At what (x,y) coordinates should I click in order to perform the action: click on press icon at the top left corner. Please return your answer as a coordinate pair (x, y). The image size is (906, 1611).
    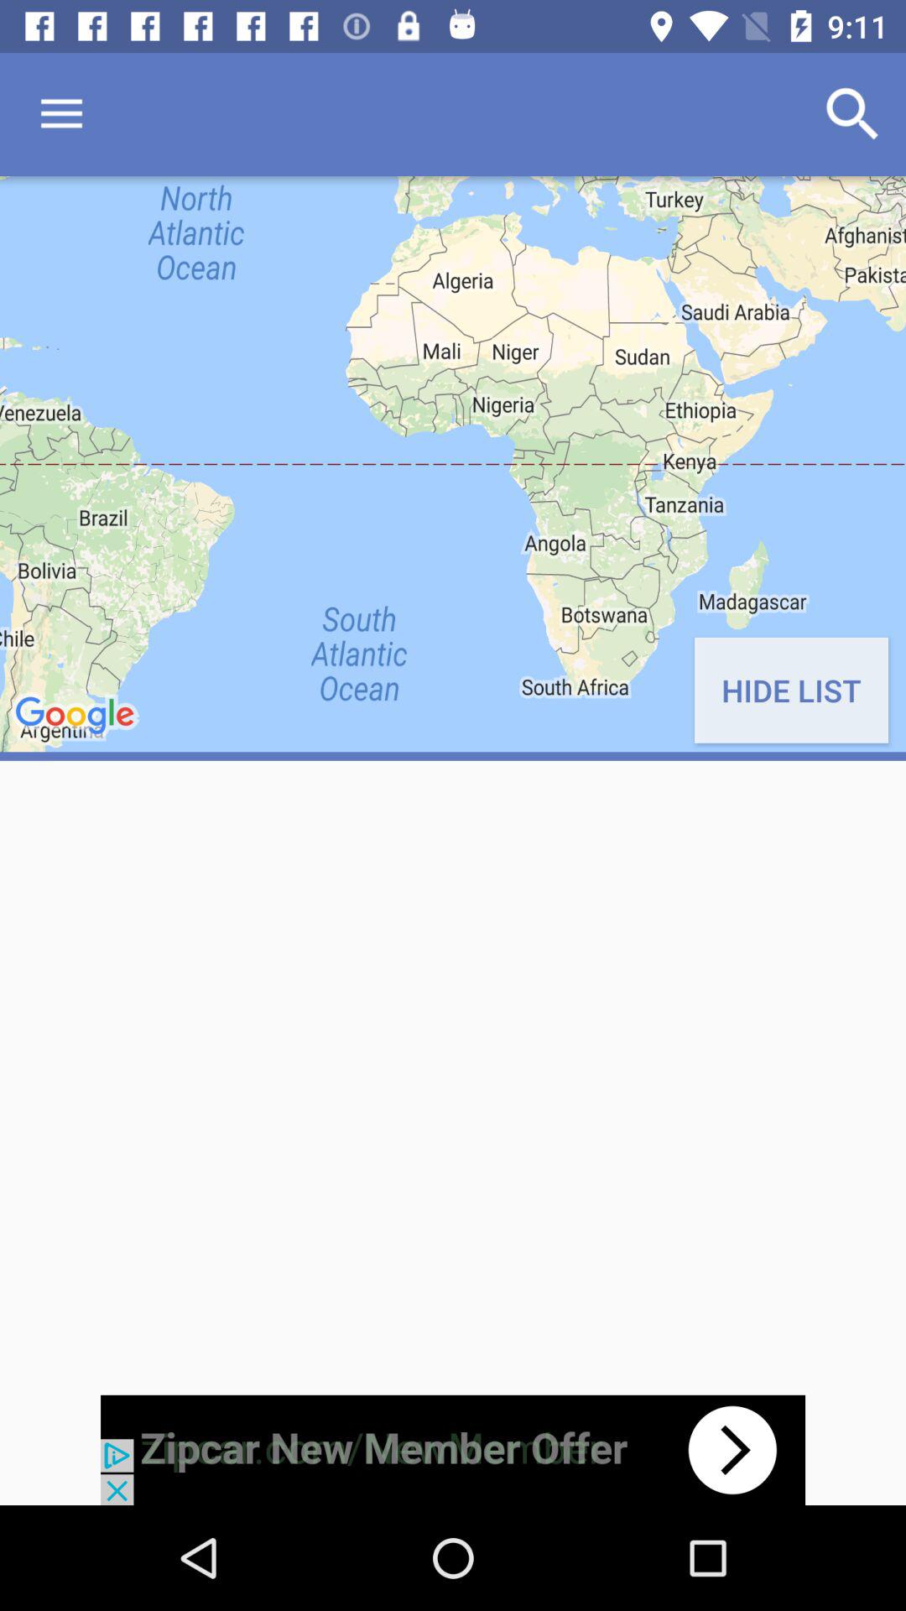
    Looking at the image, I should click on (61, 114).